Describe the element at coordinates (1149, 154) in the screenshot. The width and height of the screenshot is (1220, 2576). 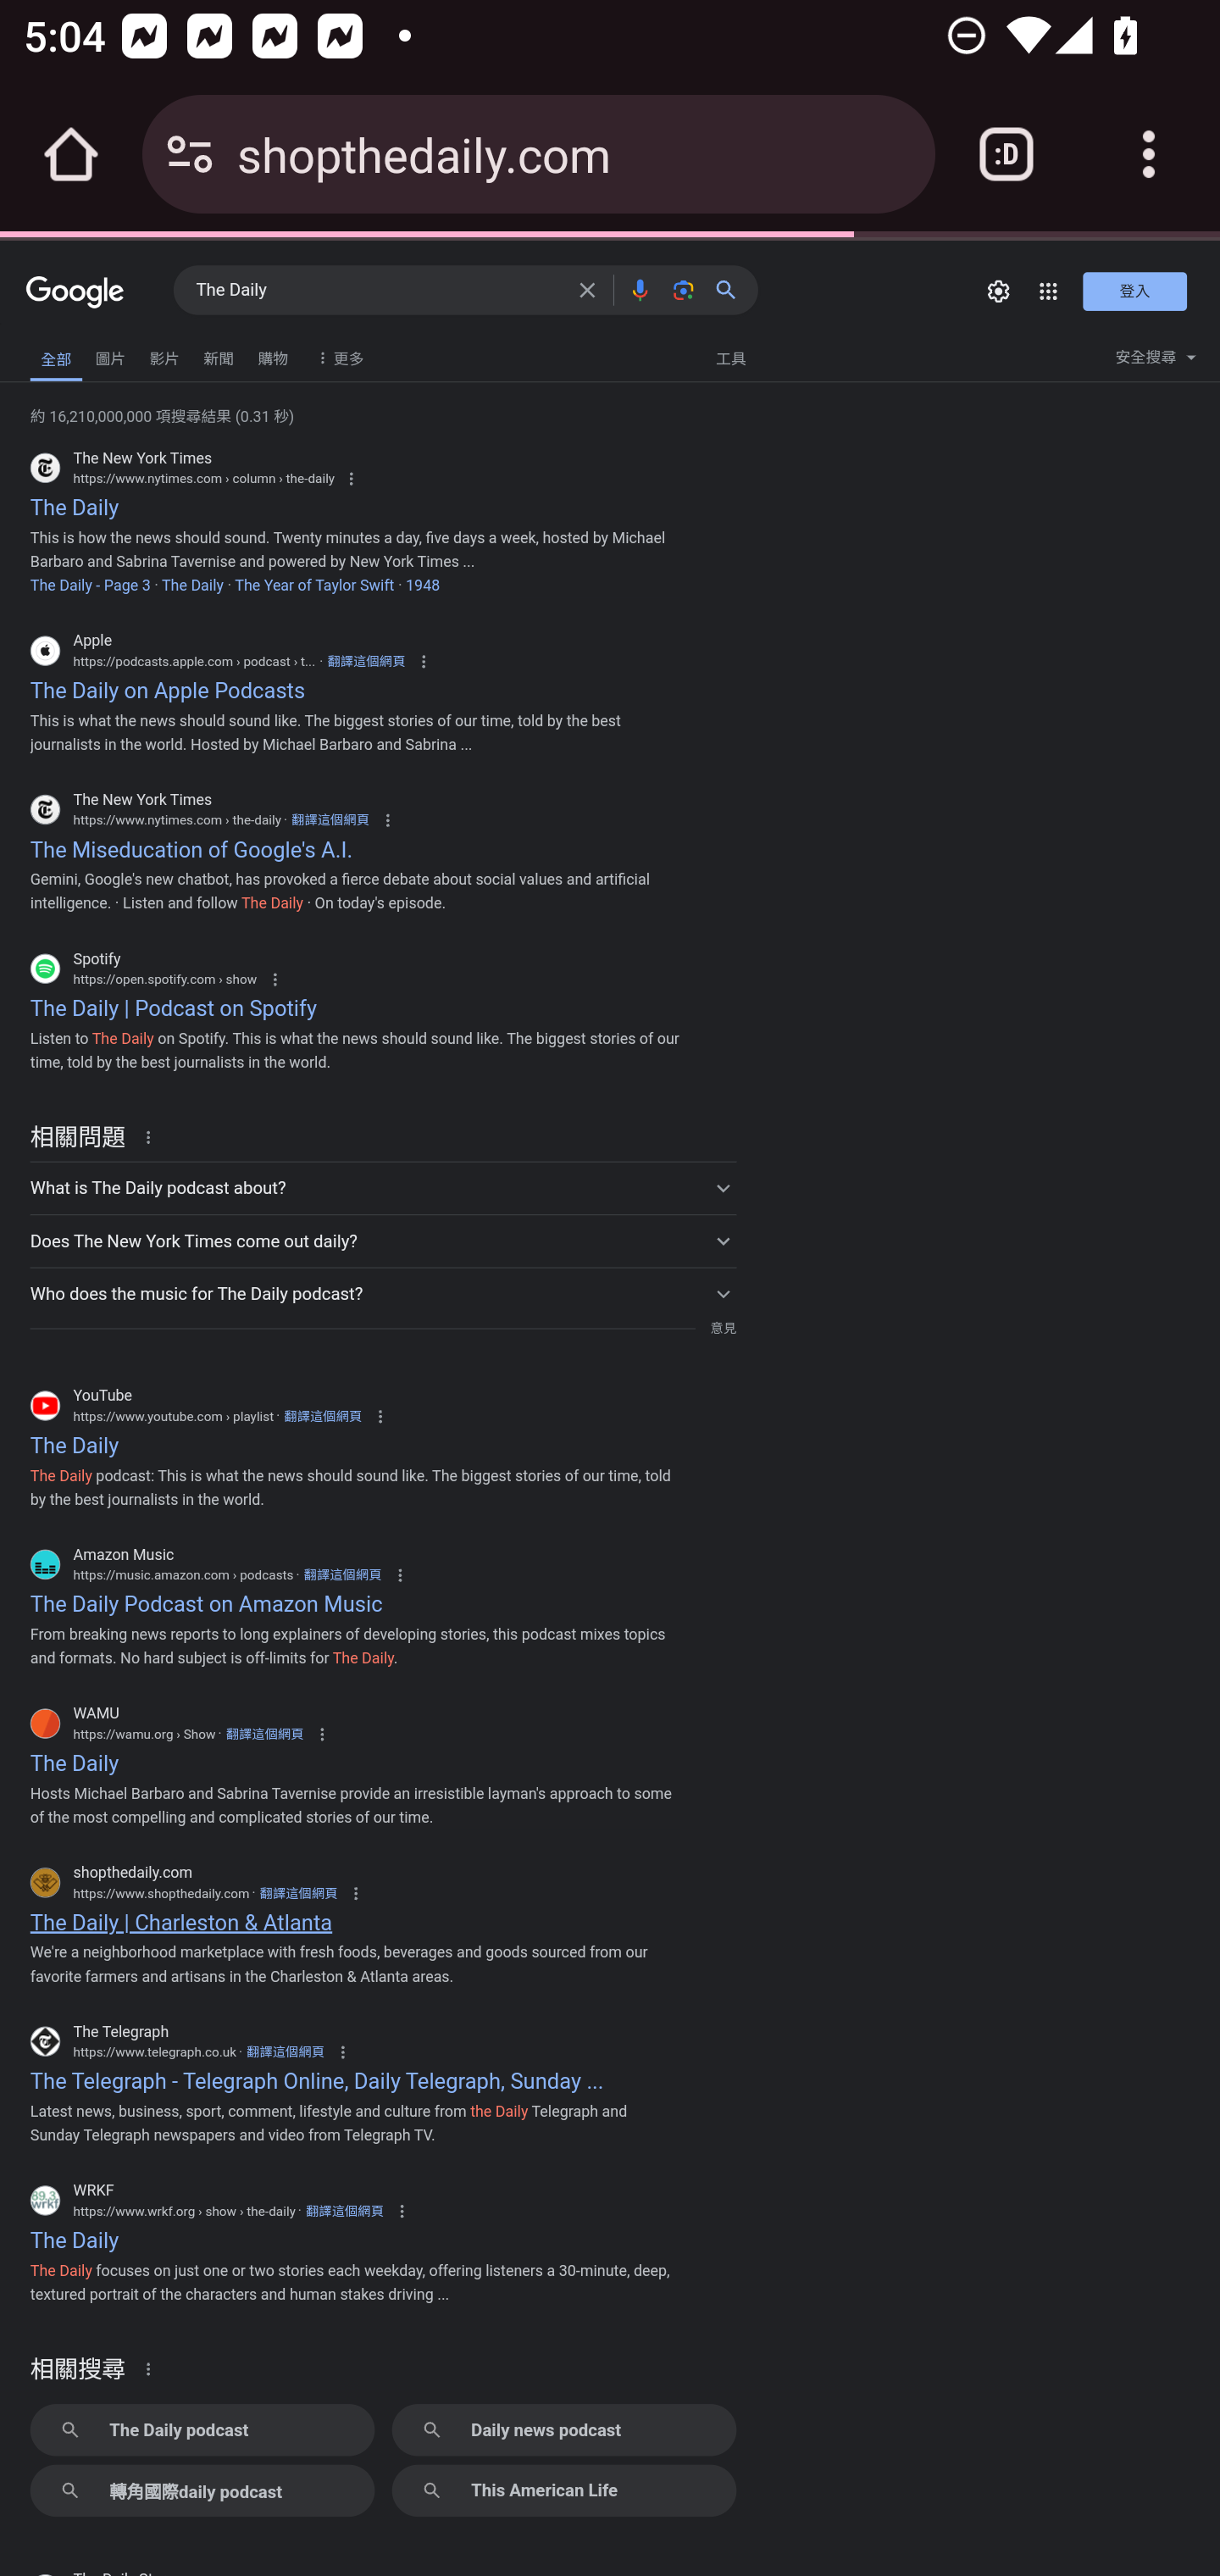
I see `Customize and control Google Chrome` at that location.